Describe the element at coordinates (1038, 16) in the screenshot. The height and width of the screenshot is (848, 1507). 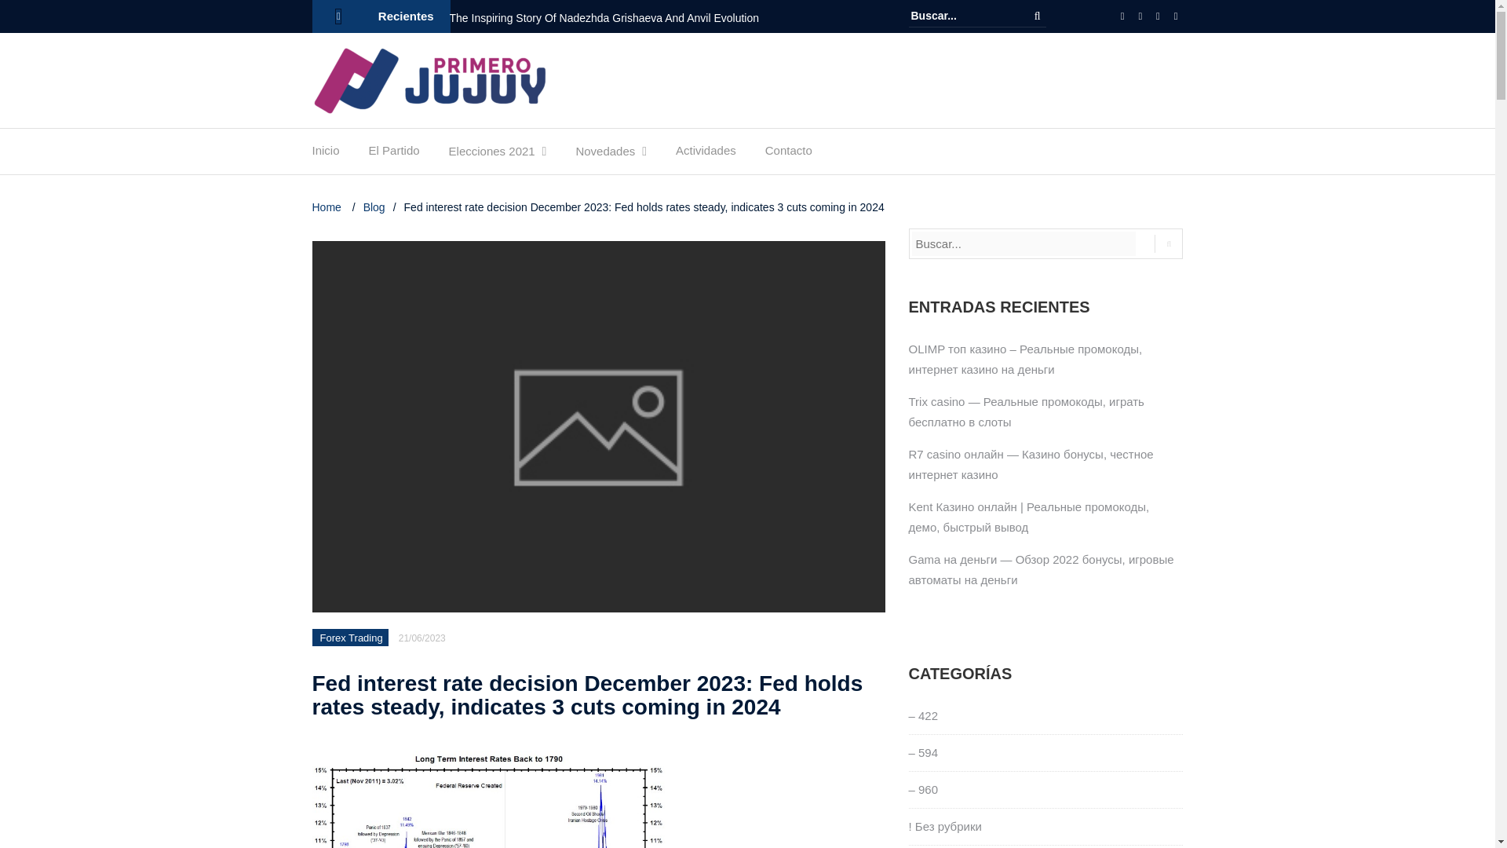
I see `Buscar  ` at that location.